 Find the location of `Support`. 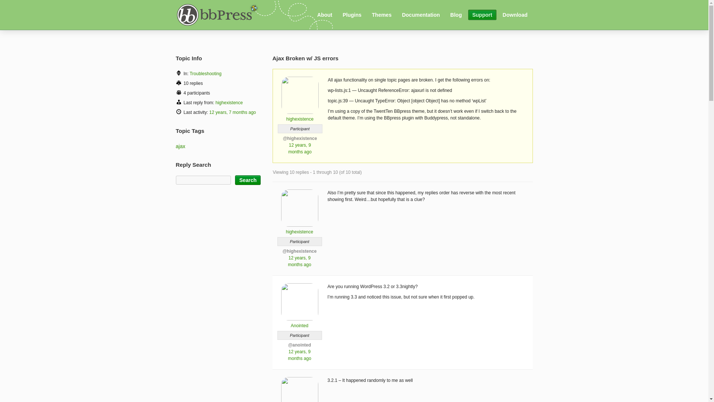

Support is located at coordinates (482, 15).